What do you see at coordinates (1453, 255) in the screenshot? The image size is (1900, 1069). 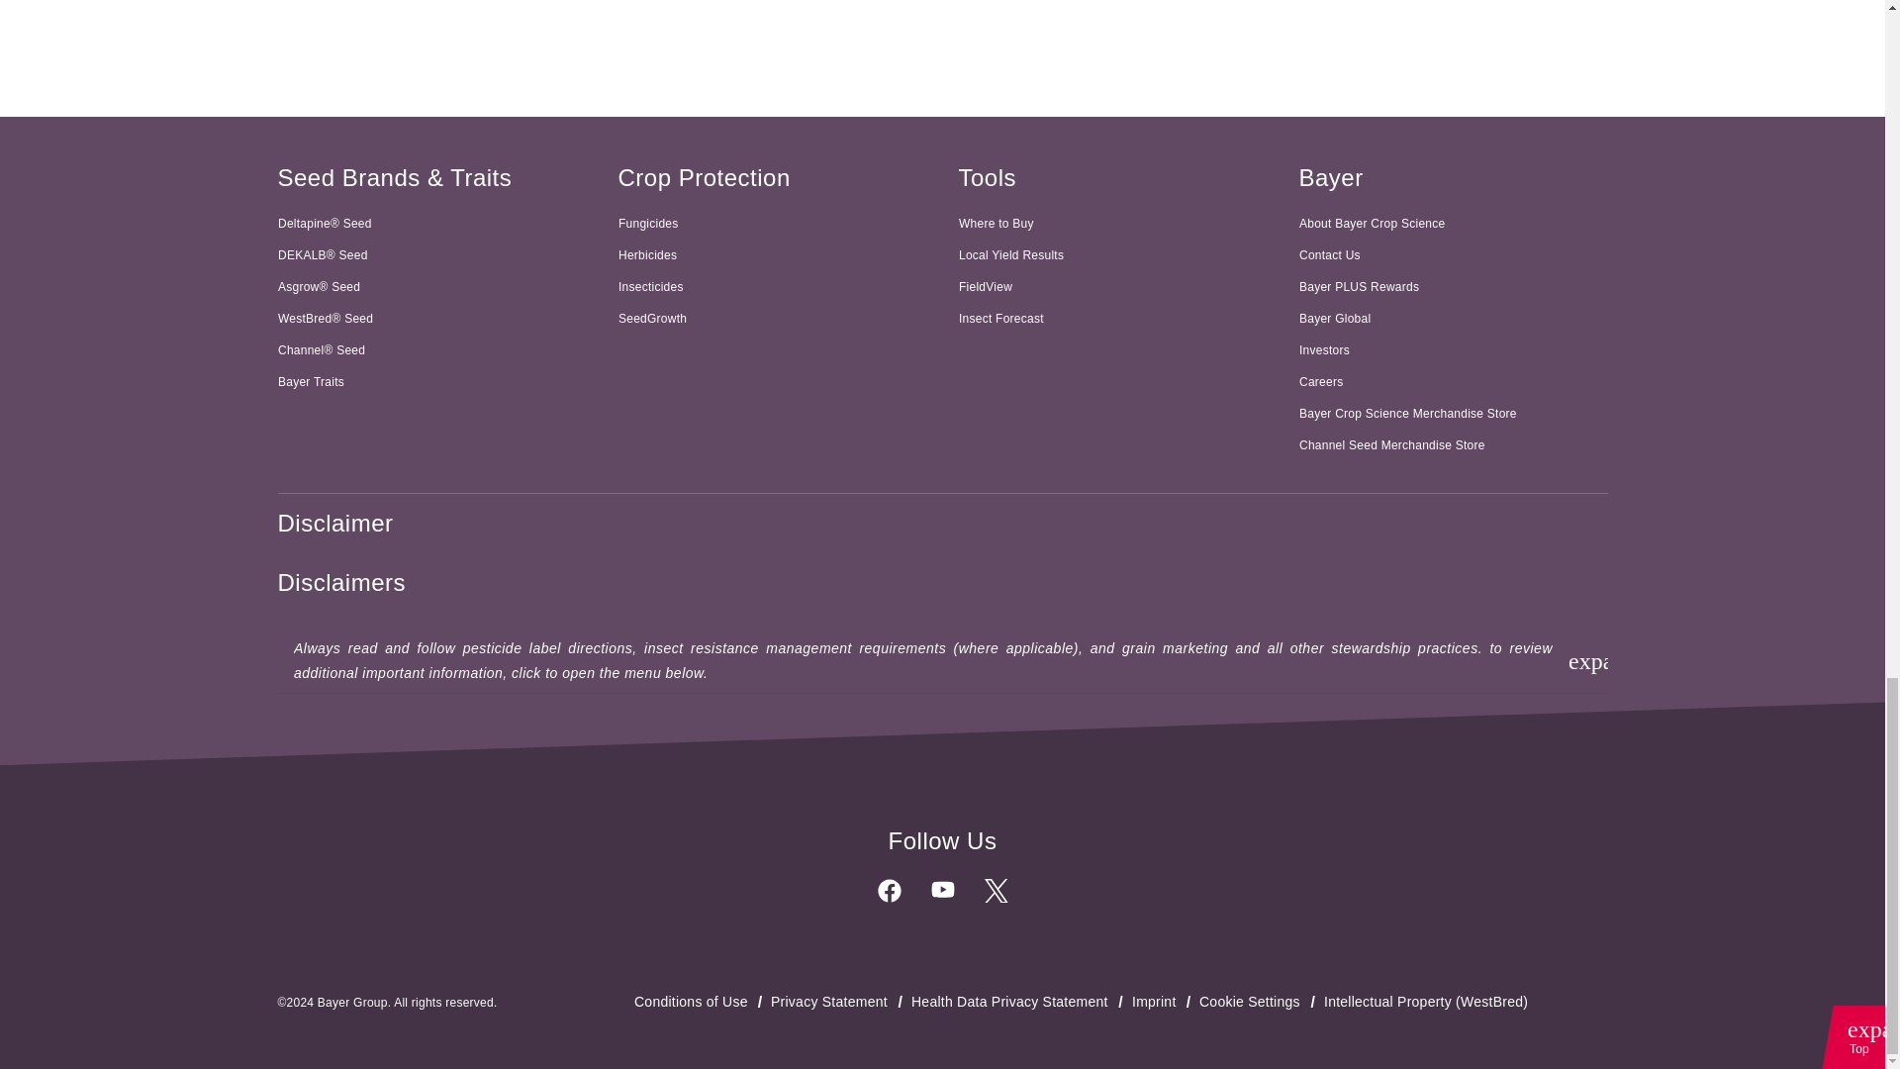 I see `Conditions of Use` at bounding box center [1453, 255].